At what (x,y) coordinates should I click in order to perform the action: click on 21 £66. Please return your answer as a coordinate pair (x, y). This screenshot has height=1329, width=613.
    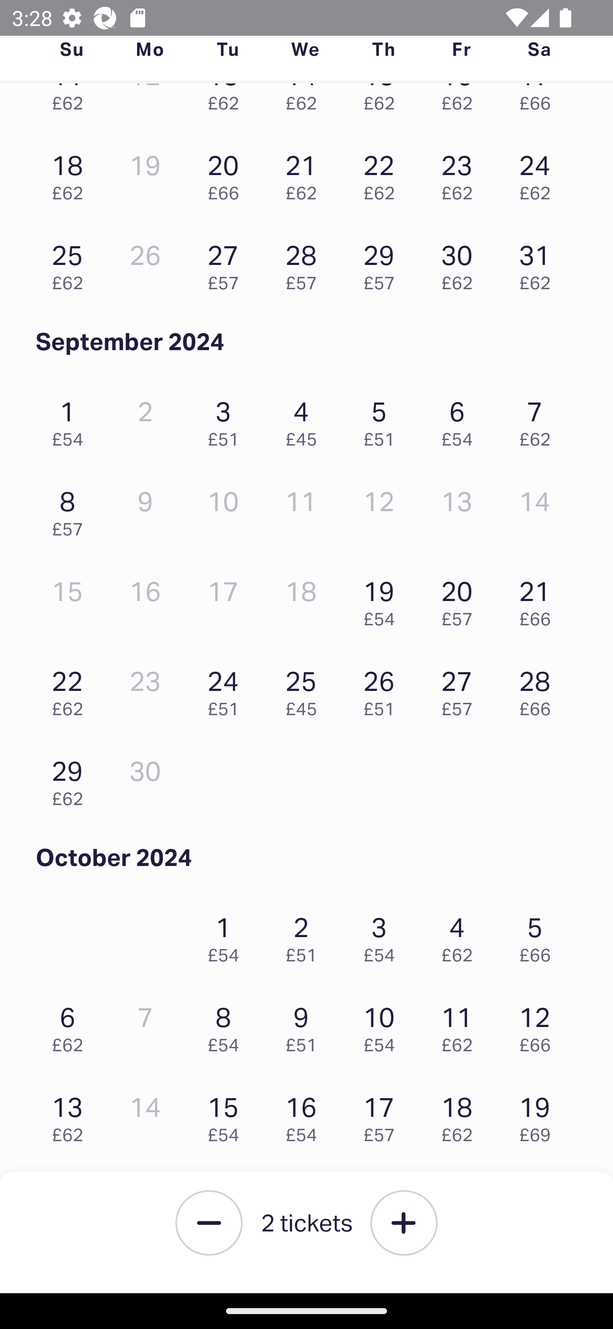
    Looking at the image, I should click on (539, 600).